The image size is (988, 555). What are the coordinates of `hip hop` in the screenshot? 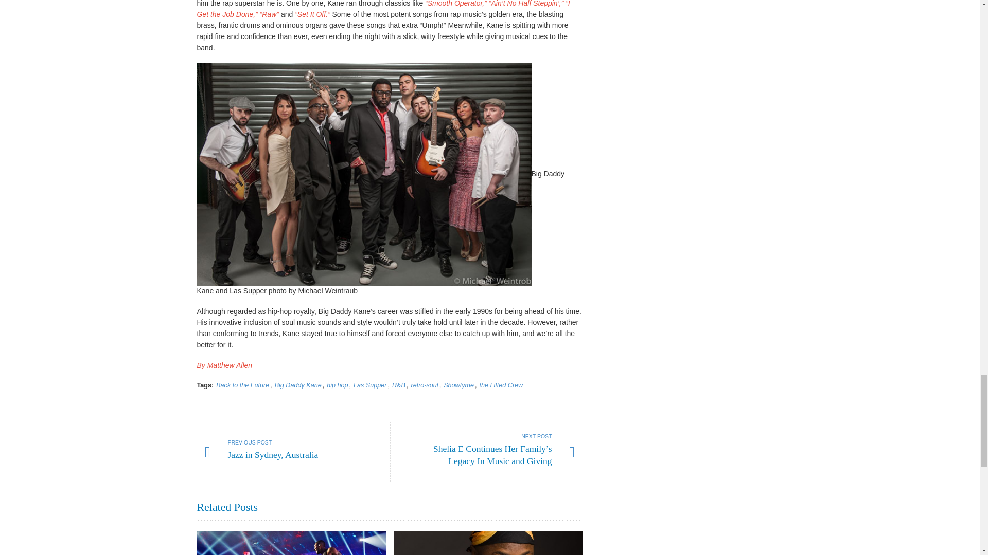 It's located at (337, 385).